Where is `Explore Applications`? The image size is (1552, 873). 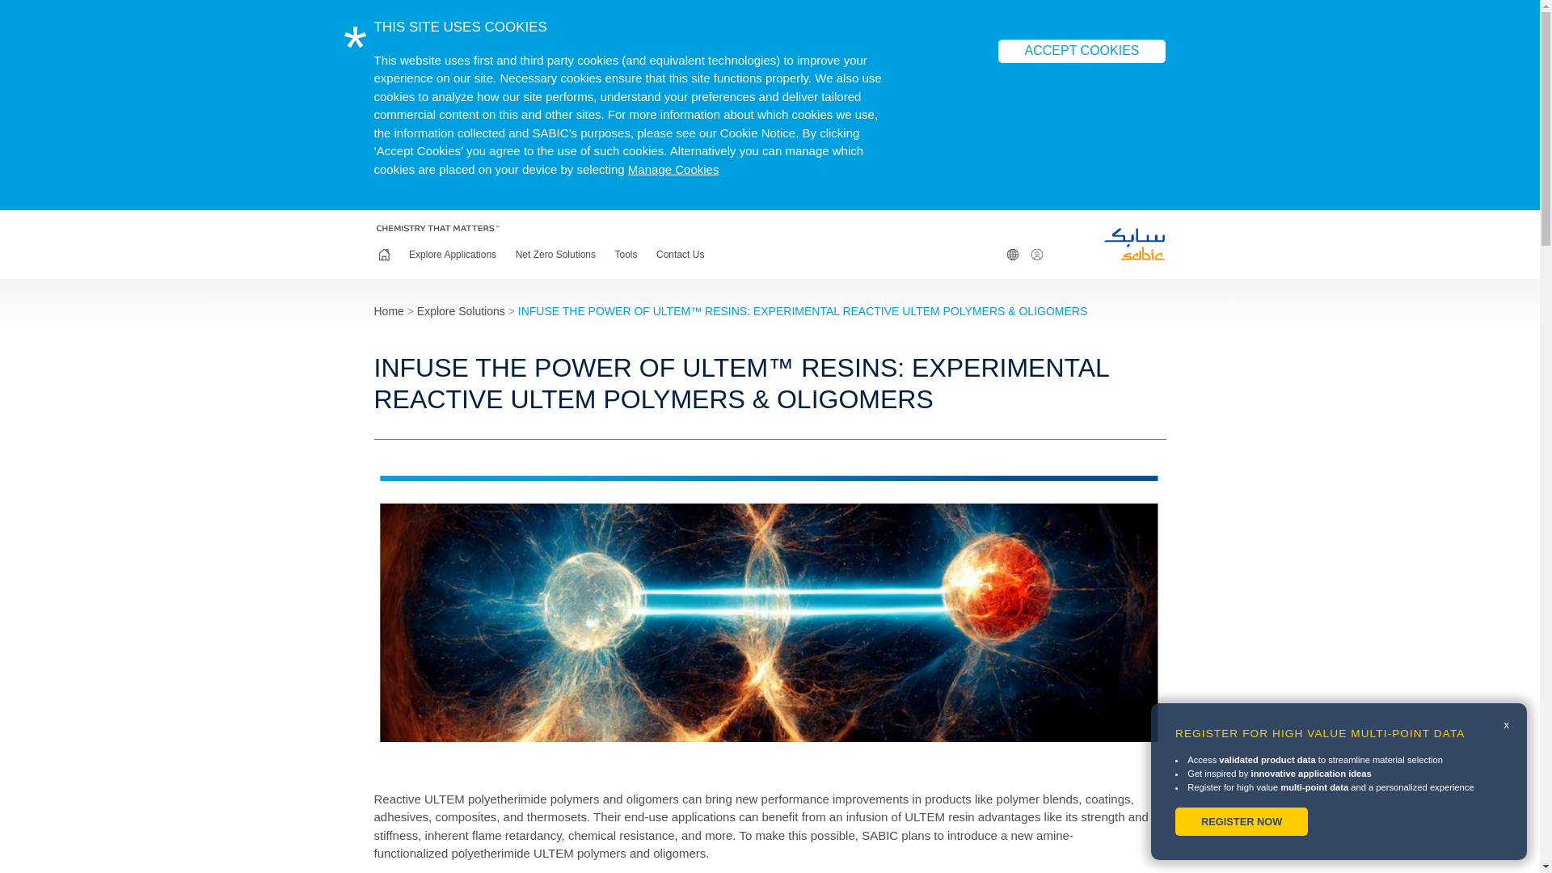
Explore Applications is located at coordinates (453, 255).